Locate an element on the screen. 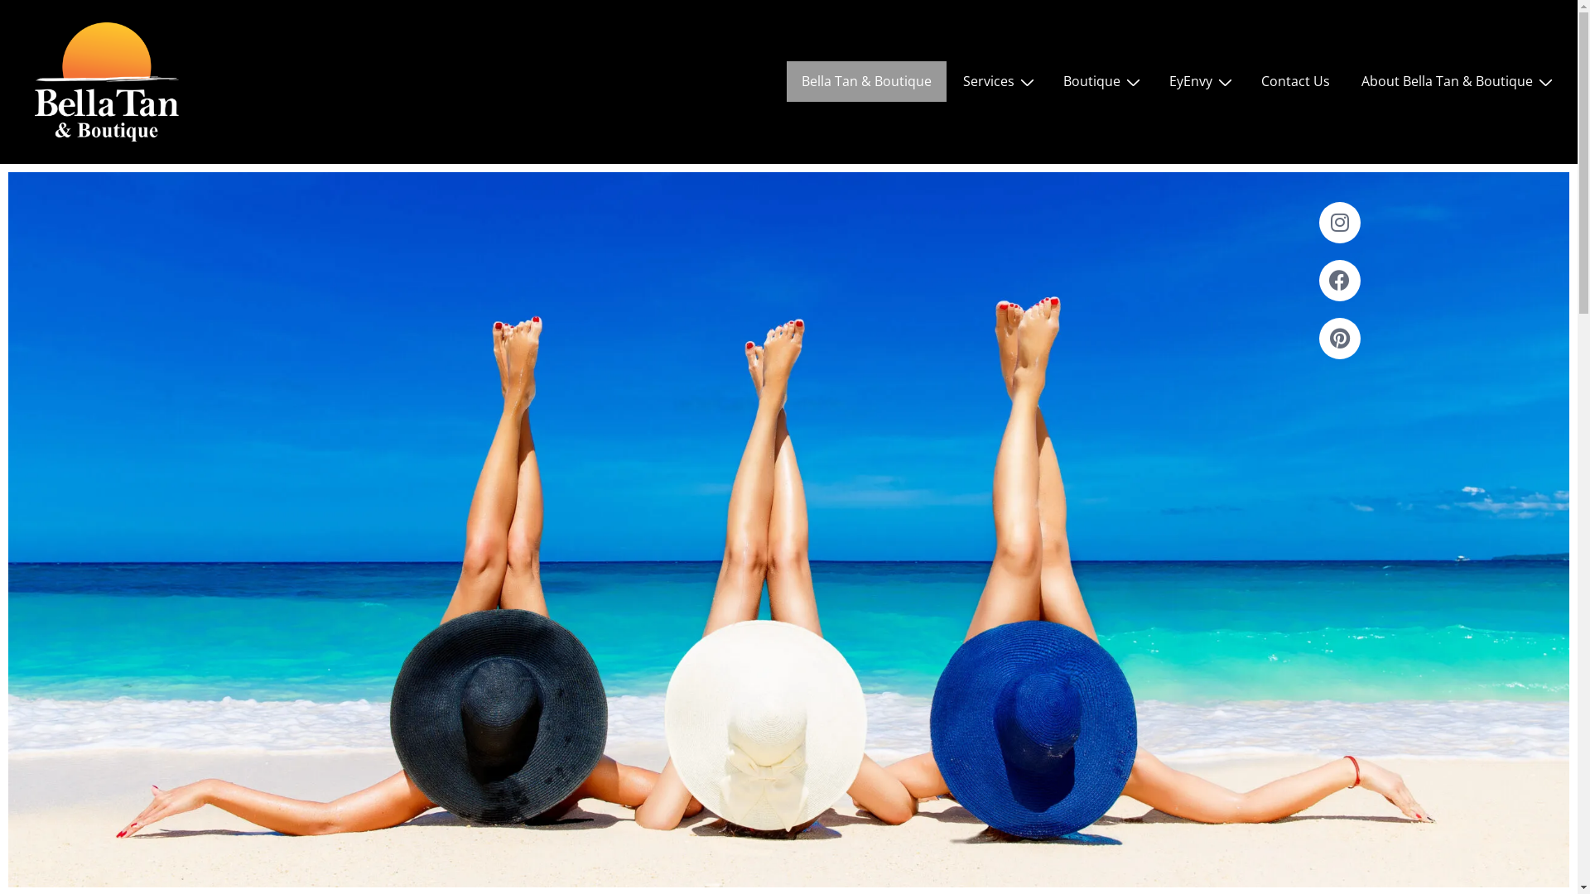  Bella Tan & Boutique is located at coordinates (866, 81).